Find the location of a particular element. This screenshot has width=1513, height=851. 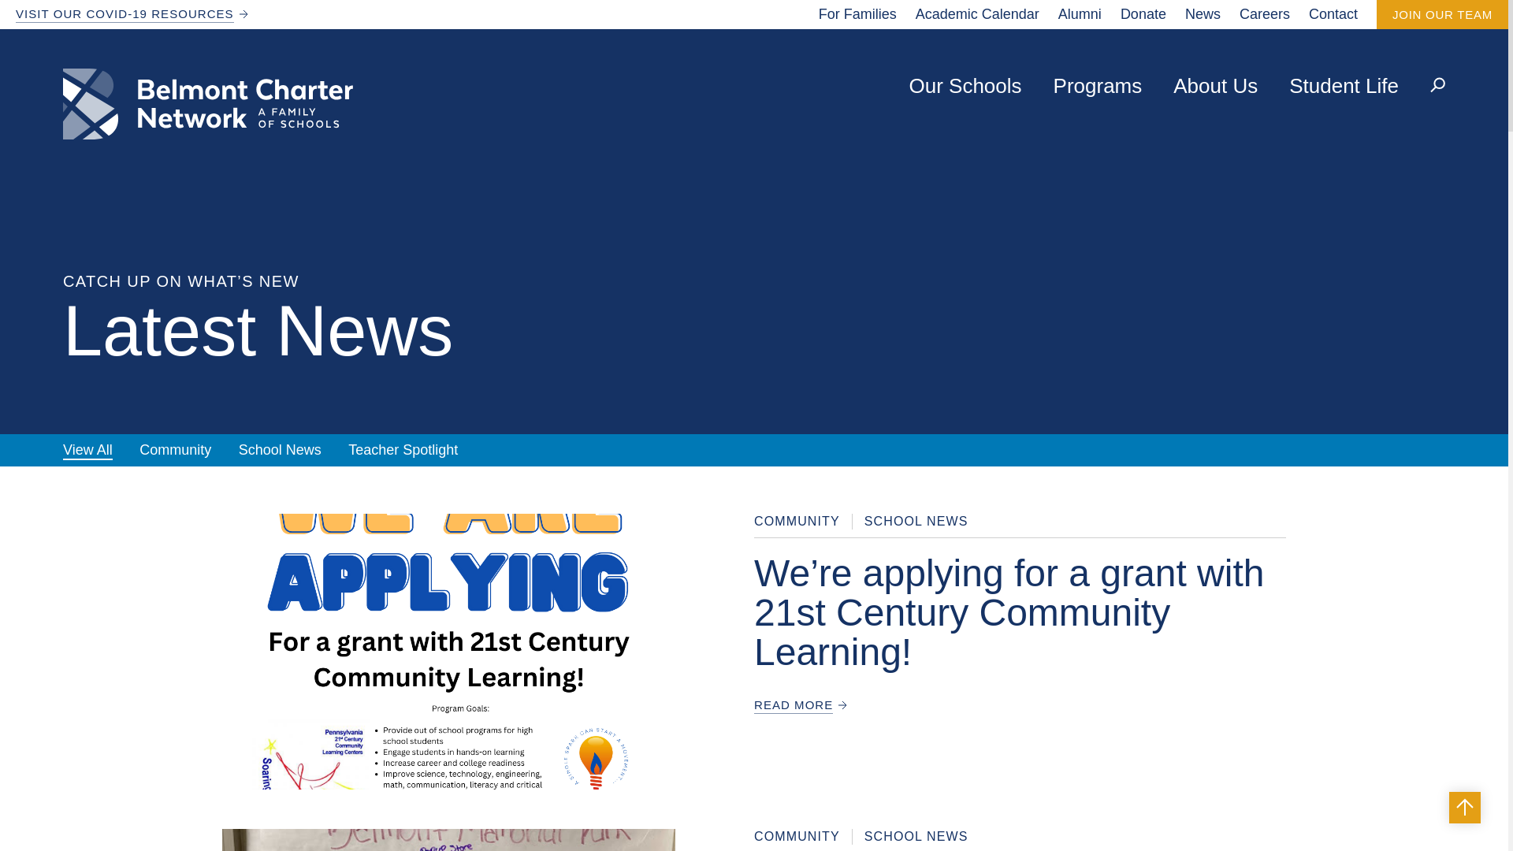

News is located at coordinates (1203, 14).